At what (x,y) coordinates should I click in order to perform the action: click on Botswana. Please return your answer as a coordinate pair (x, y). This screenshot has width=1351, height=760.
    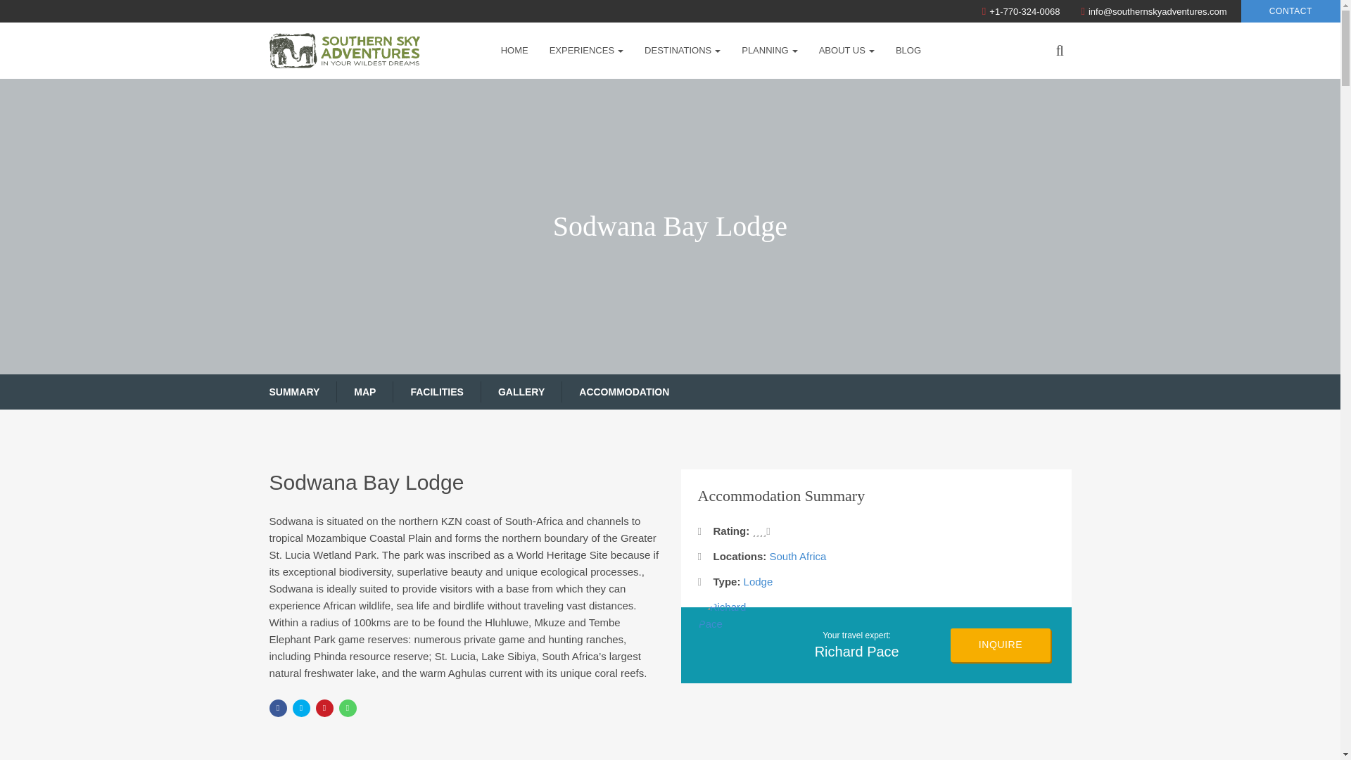
    Looking at the image, I should click on (694, 94).